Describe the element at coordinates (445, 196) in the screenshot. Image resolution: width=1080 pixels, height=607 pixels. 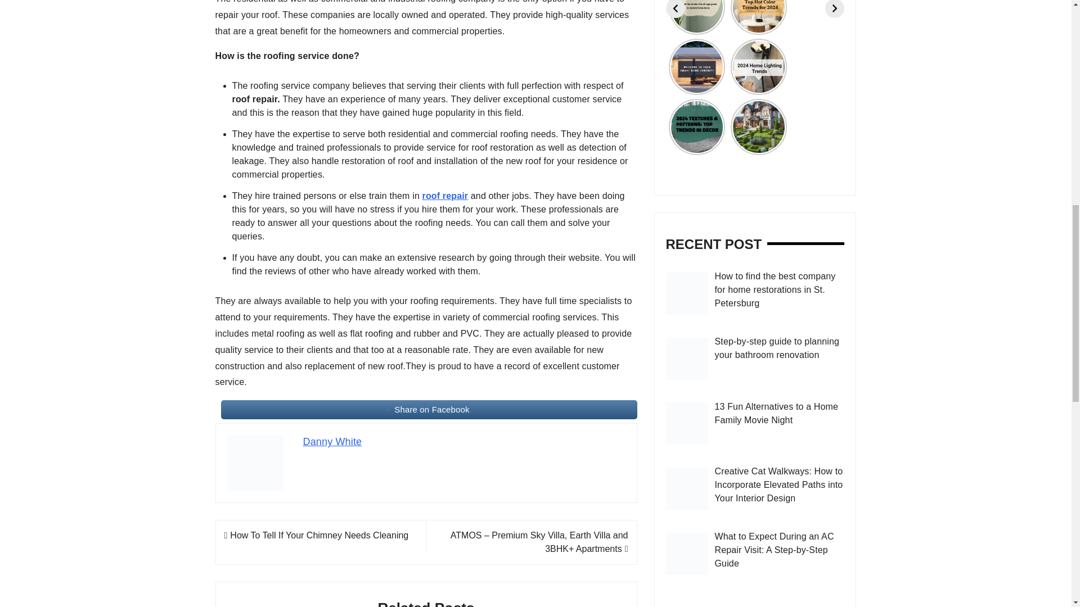
I see `roof repair` at that location.